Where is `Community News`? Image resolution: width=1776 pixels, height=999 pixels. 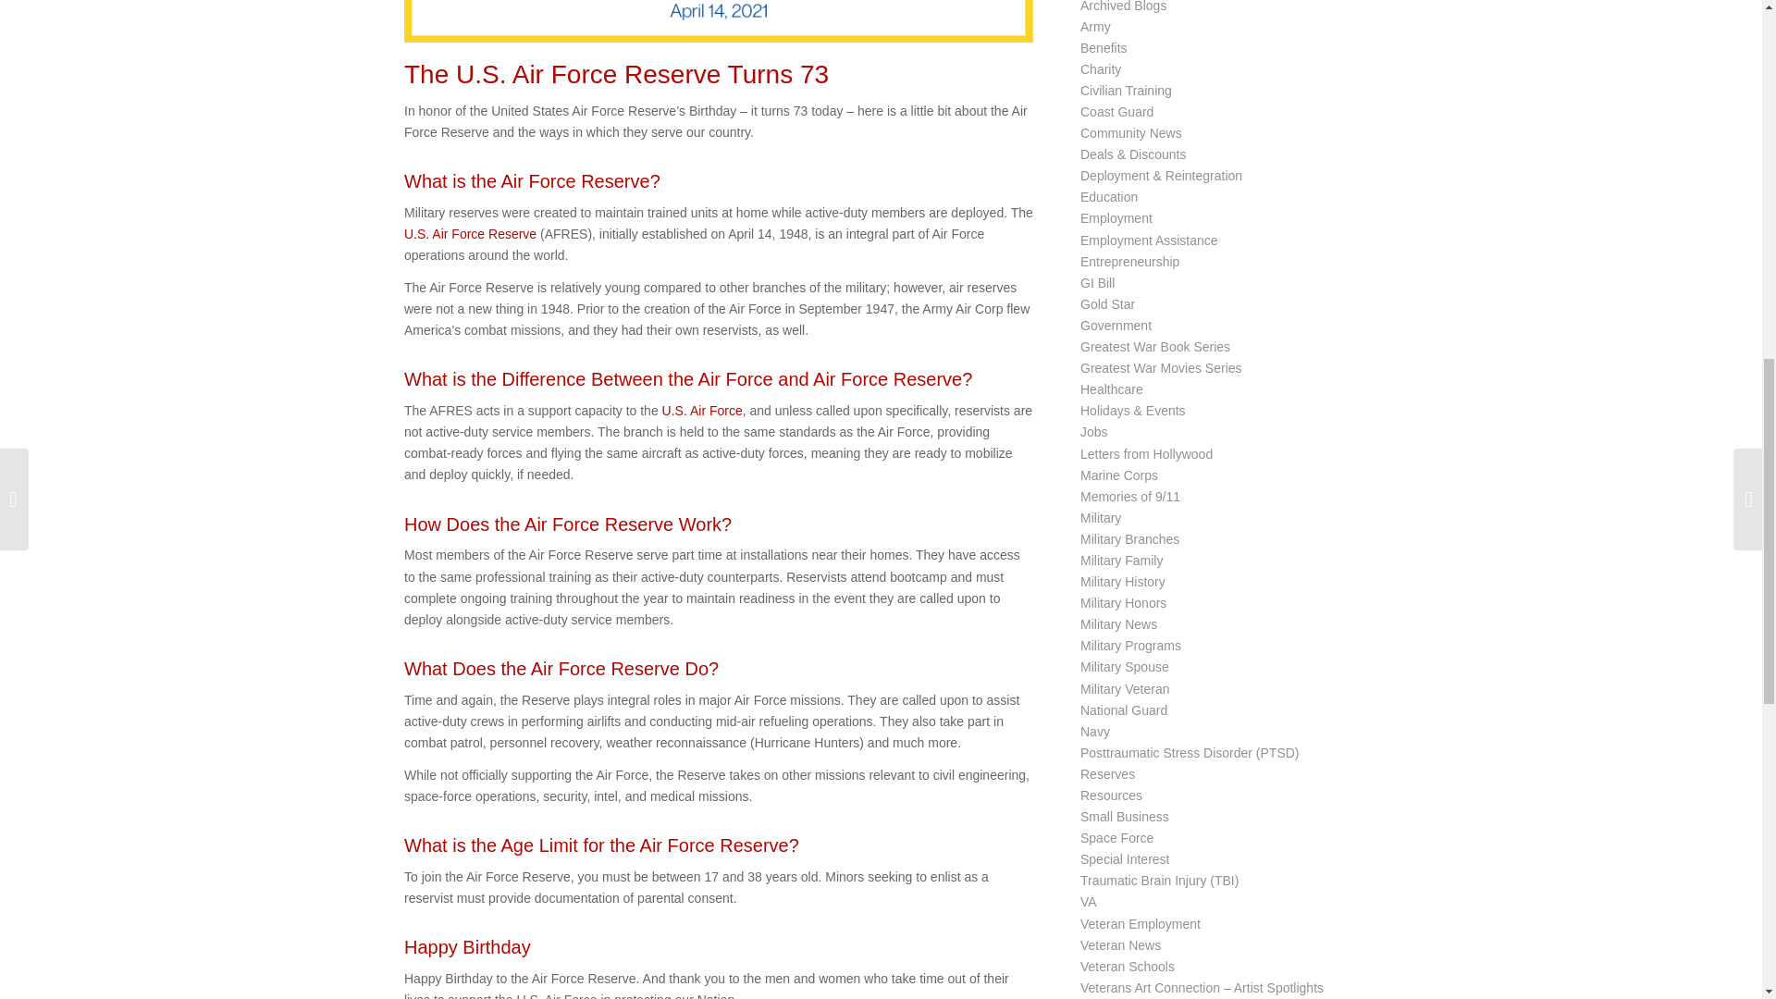
Community News is located at coordinates (1130, 133).